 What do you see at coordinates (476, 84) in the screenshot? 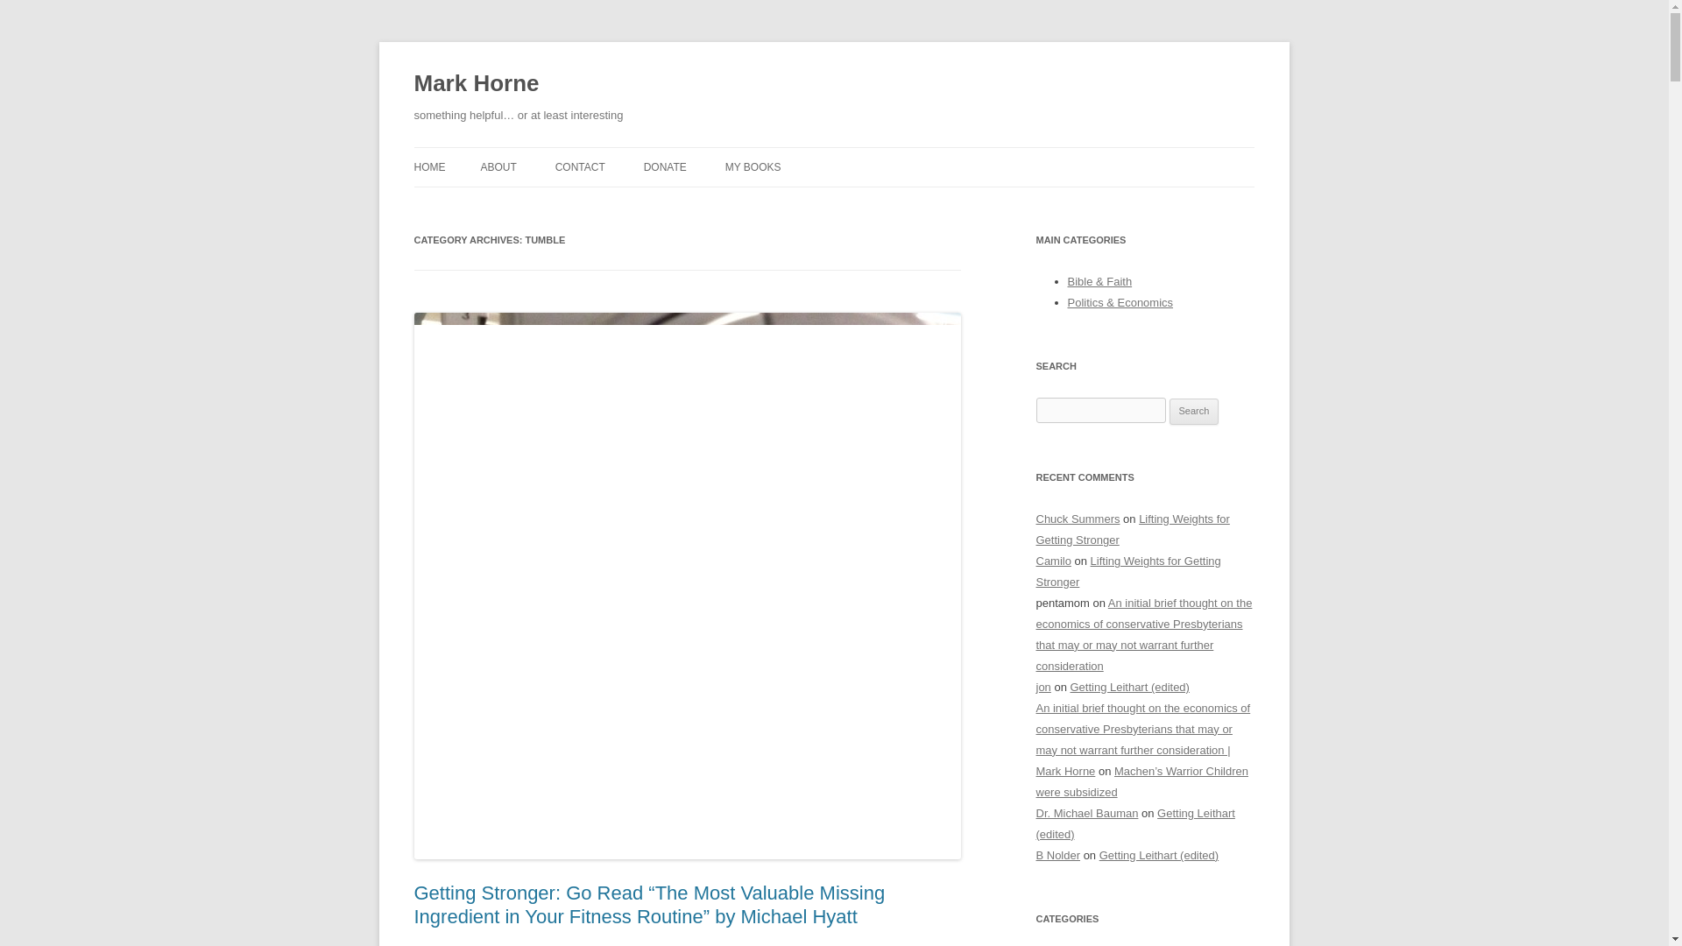
I see `Mark Horne` at bounding box center [476, 84].